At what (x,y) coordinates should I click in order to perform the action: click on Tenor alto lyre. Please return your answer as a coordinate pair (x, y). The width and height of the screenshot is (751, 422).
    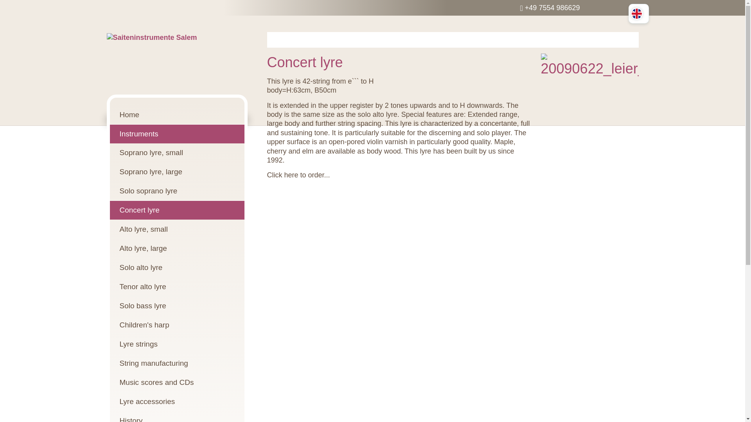
    Looking at the image, I should click on (177, 286).